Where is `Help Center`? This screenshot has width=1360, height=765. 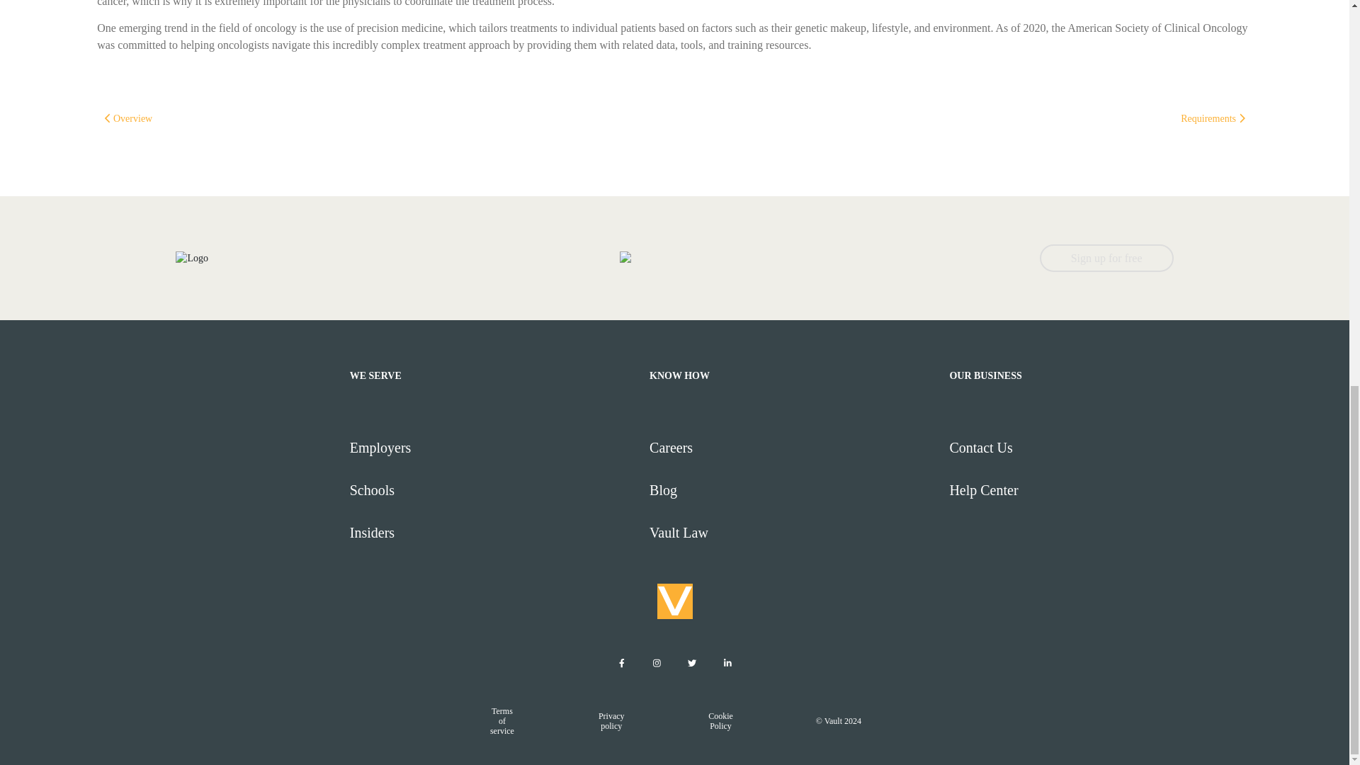 Help Center is located at coordinates (1093, 490).